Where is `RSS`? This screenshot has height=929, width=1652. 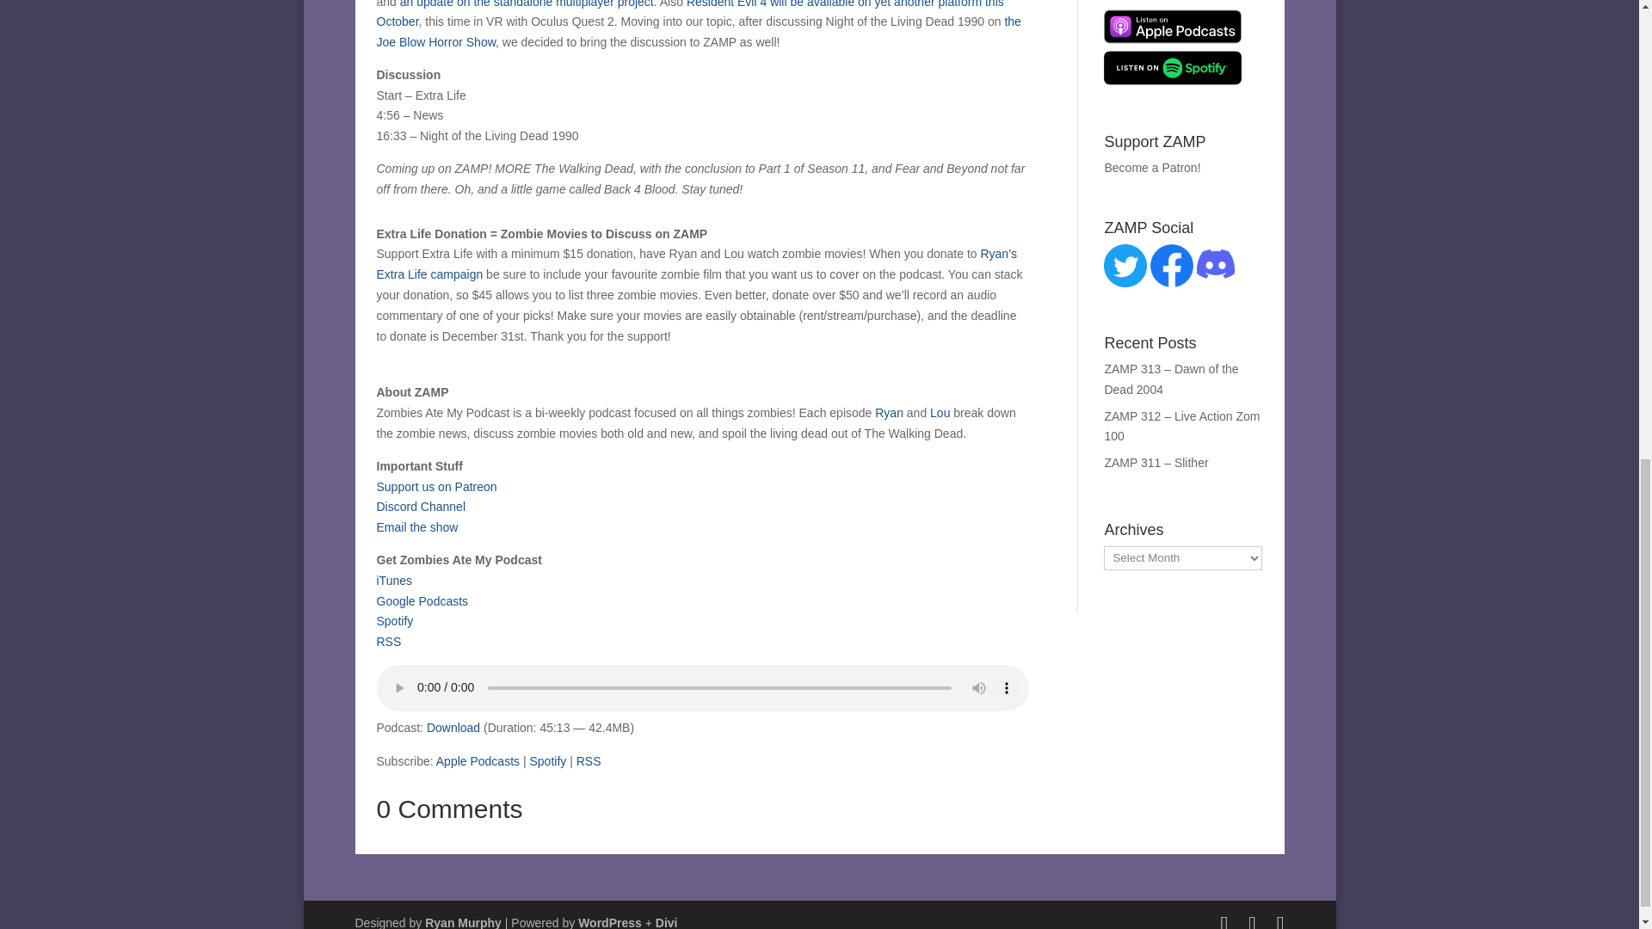
RSS is located at coordinates (389, 641).